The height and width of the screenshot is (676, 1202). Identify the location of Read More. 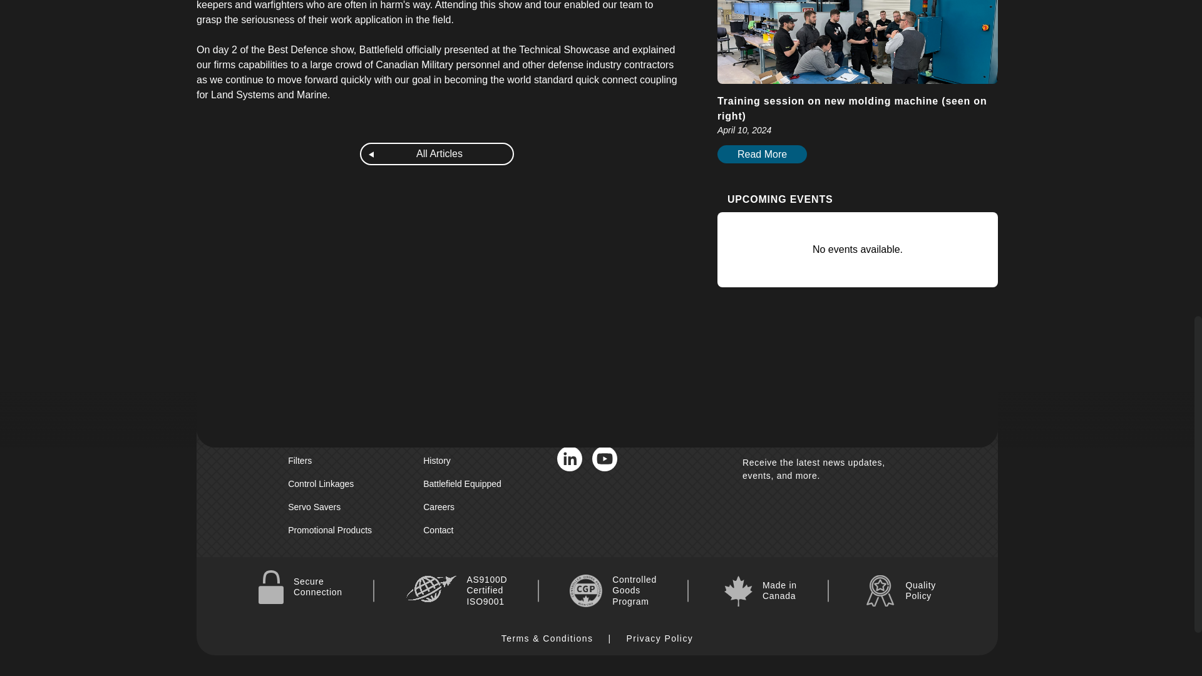
(762, 154).